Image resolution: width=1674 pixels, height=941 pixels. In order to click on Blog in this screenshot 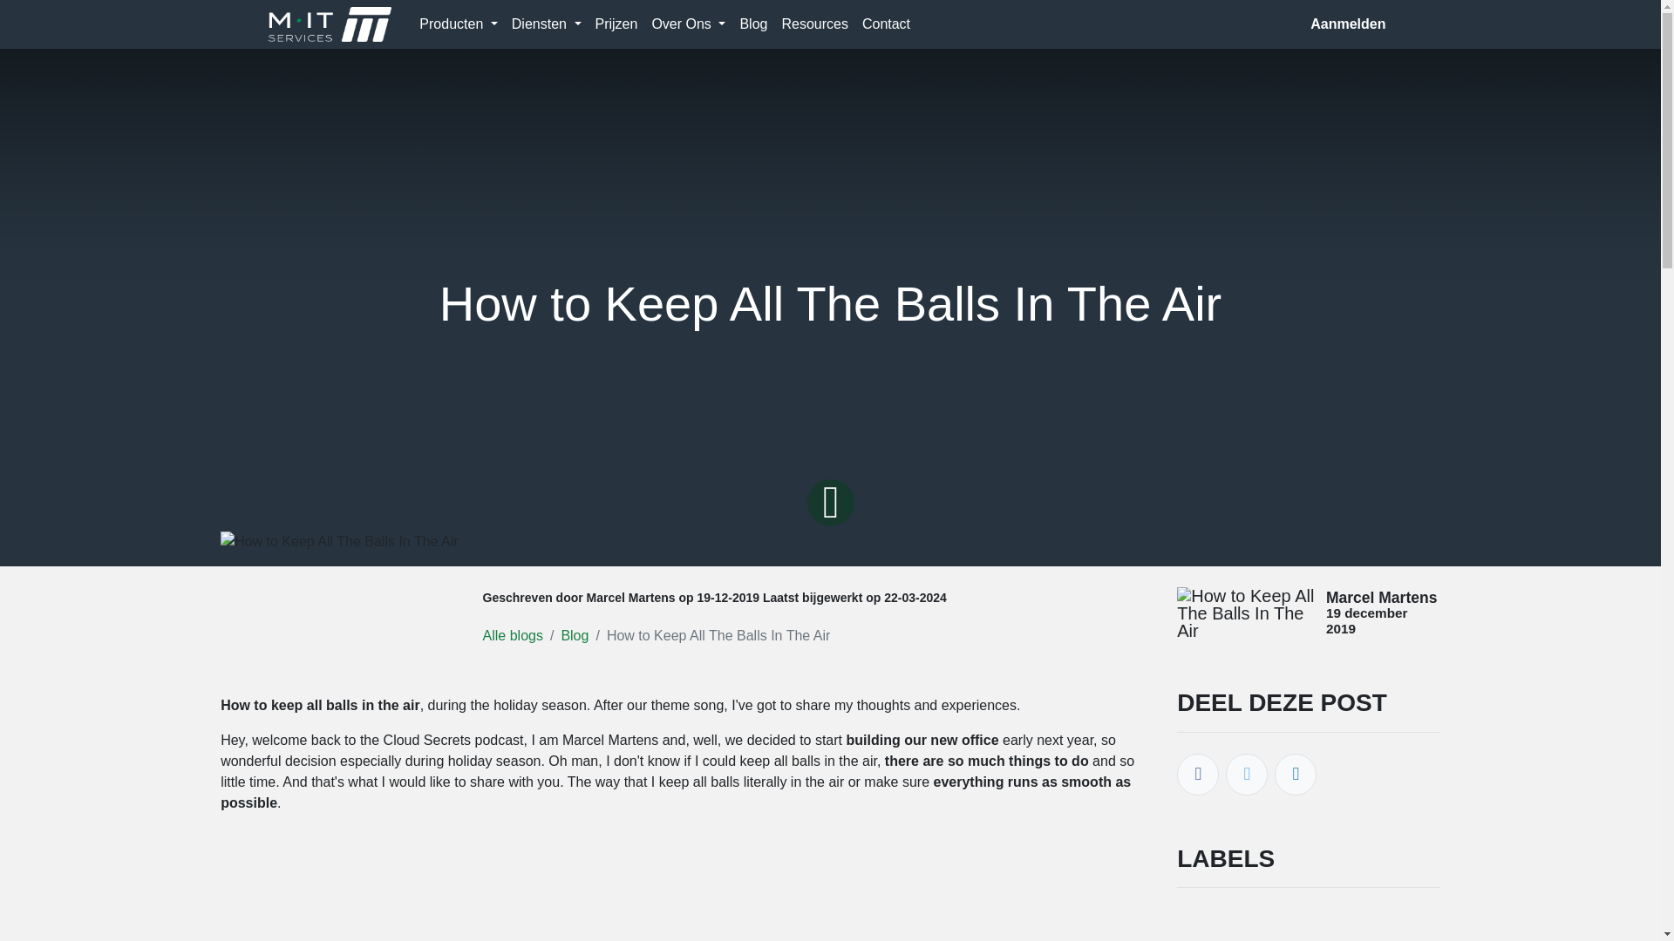, I will do `click(753, 24)`.